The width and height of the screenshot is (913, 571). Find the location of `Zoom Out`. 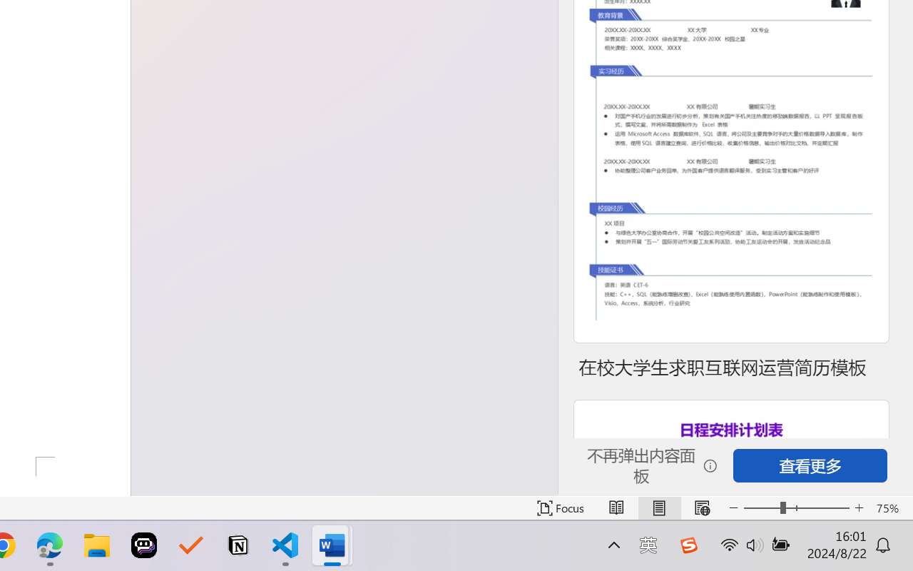

Zoom Out is located at coordinates (762, 508).